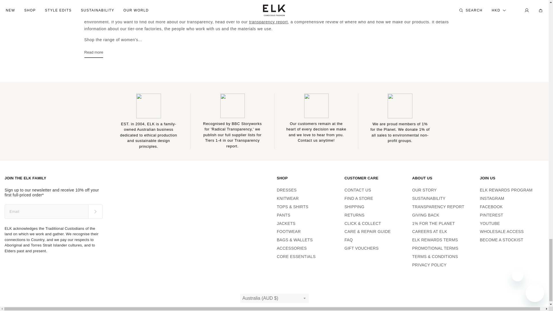 This screenshot has width=553, height=311. What do you see at coordinates (289, 15) in the screenshot?
I see `Women's Clothing` at bounding box center [289, 15].